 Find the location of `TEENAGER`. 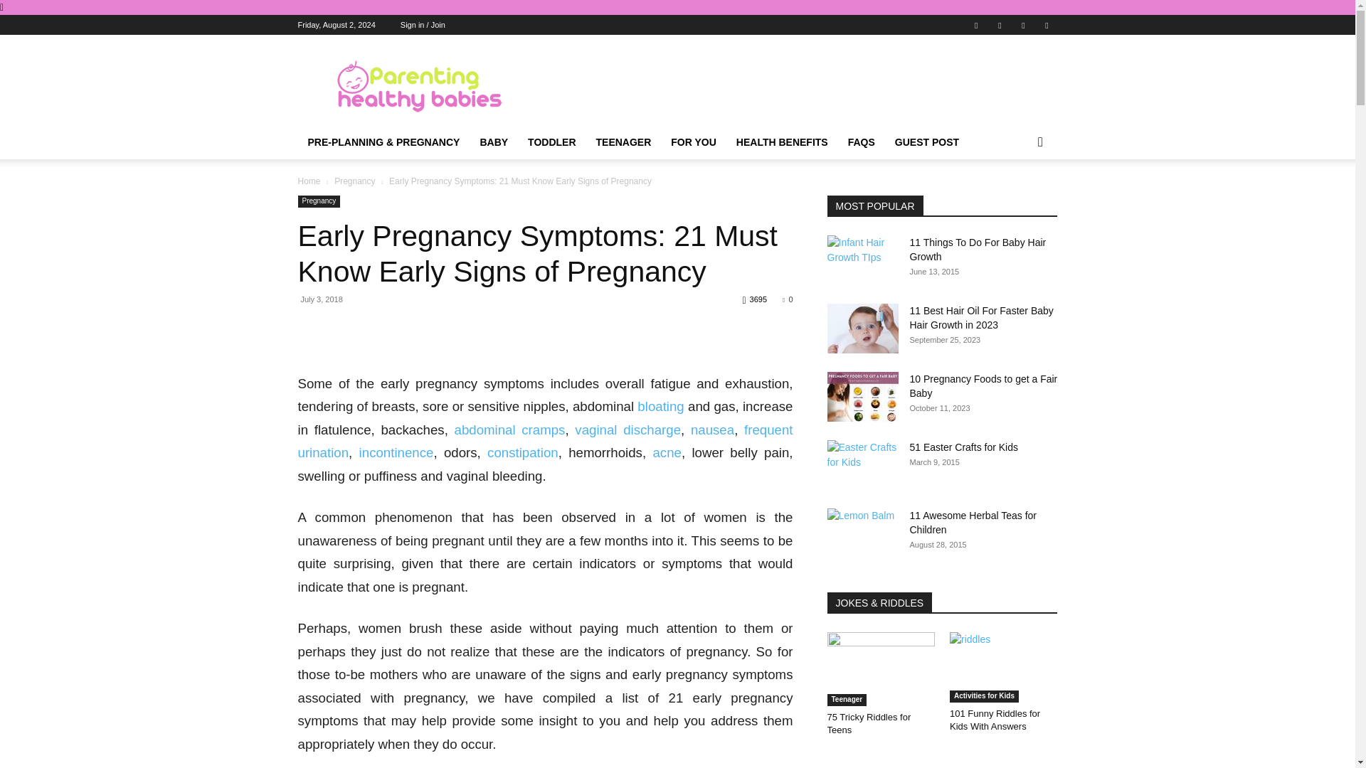

TEENAGER is located at coordinates (623, 142).